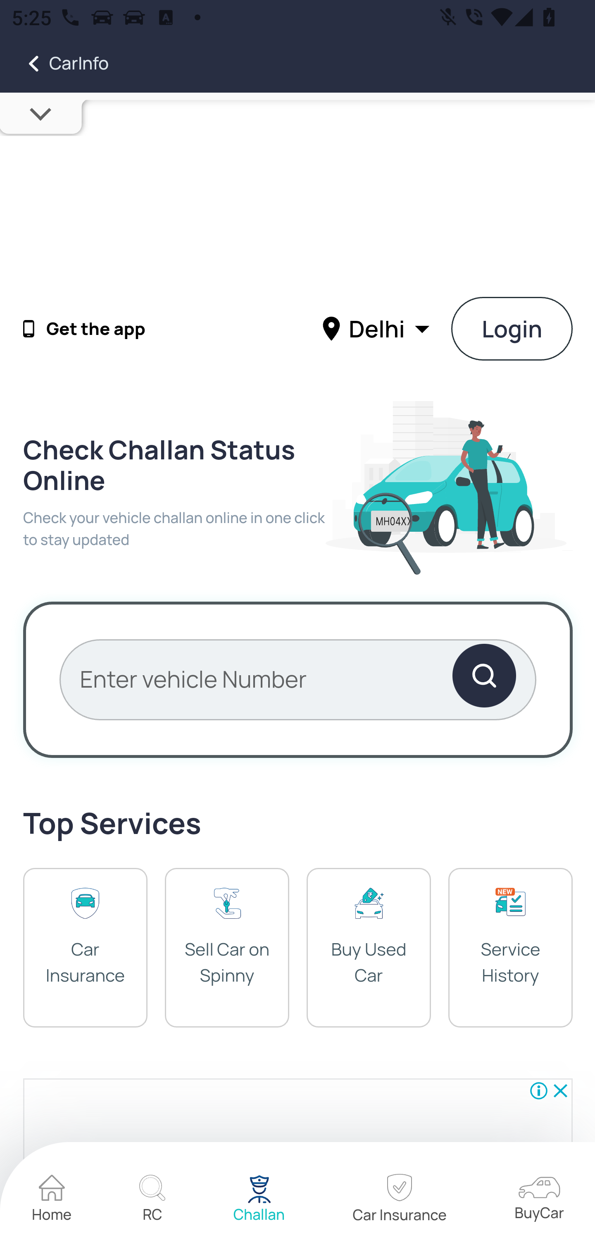  What do you see at coordinates (539, 1200) in the screenshot?
I see `home BuyCar home BuyCar` at bounding box center [539, 1200].